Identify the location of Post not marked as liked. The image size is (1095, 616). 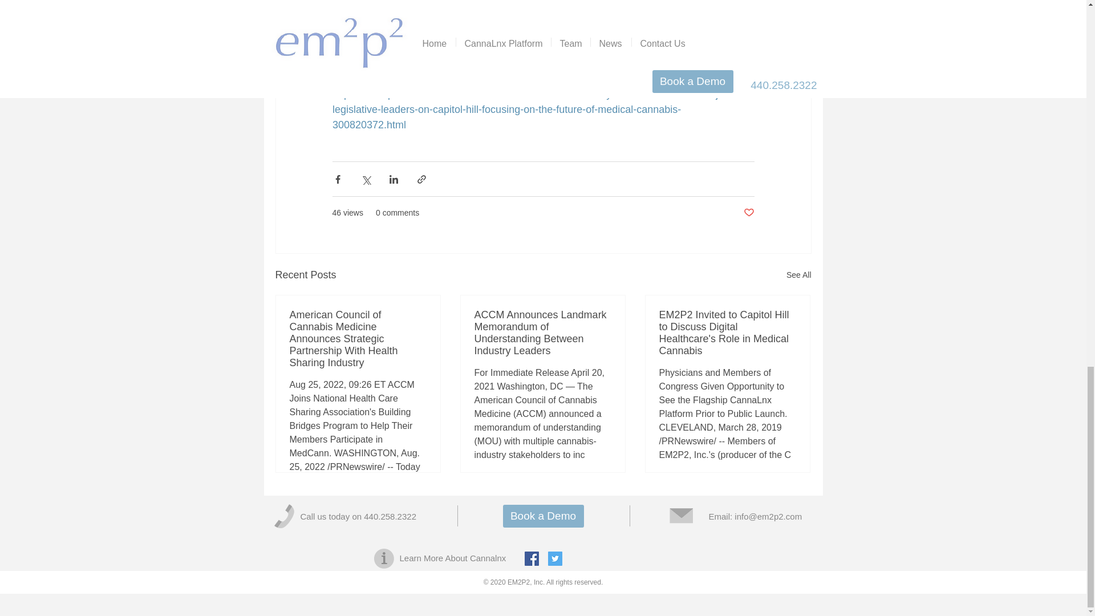
(748, 213).